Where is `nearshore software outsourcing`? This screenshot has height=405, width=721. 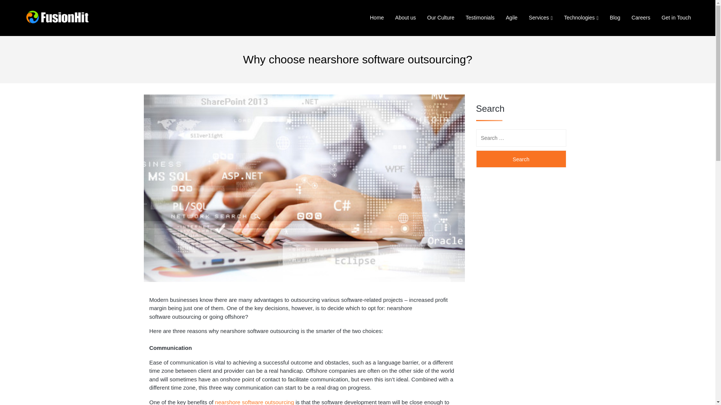 nearshore software outsourcing is located at coordinates (255, 402).